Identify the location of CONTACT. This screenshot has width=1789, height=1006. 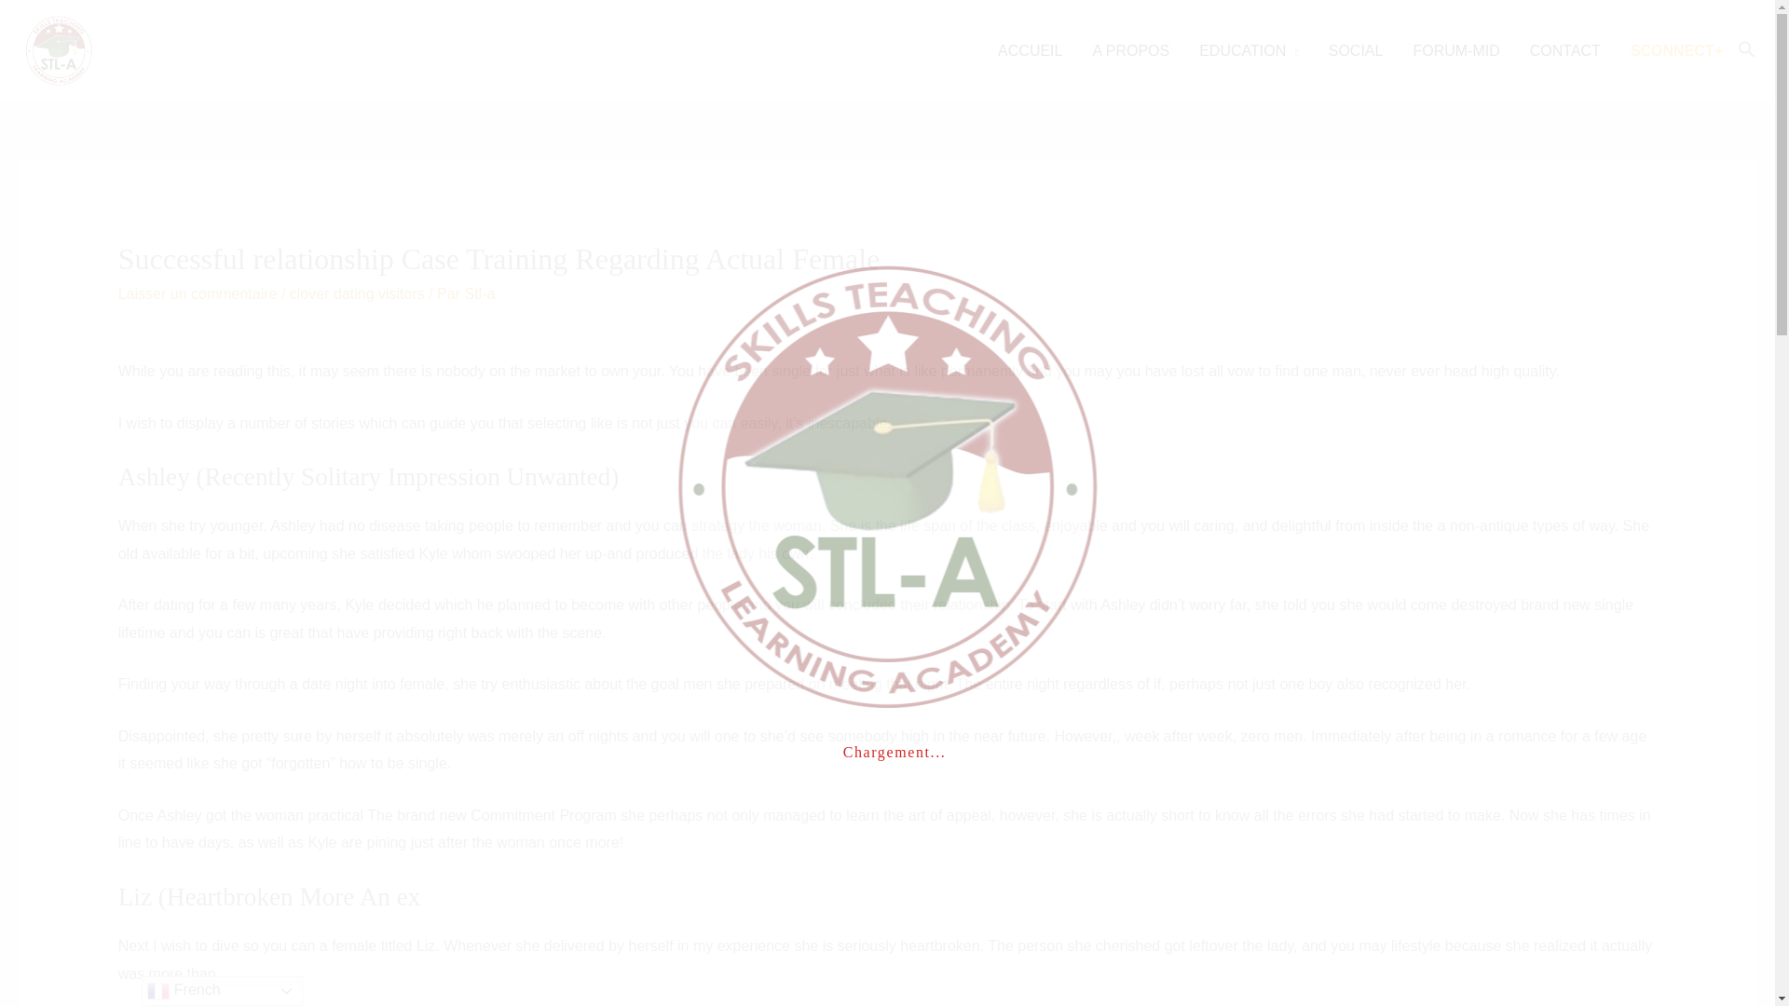
(1565, 50).